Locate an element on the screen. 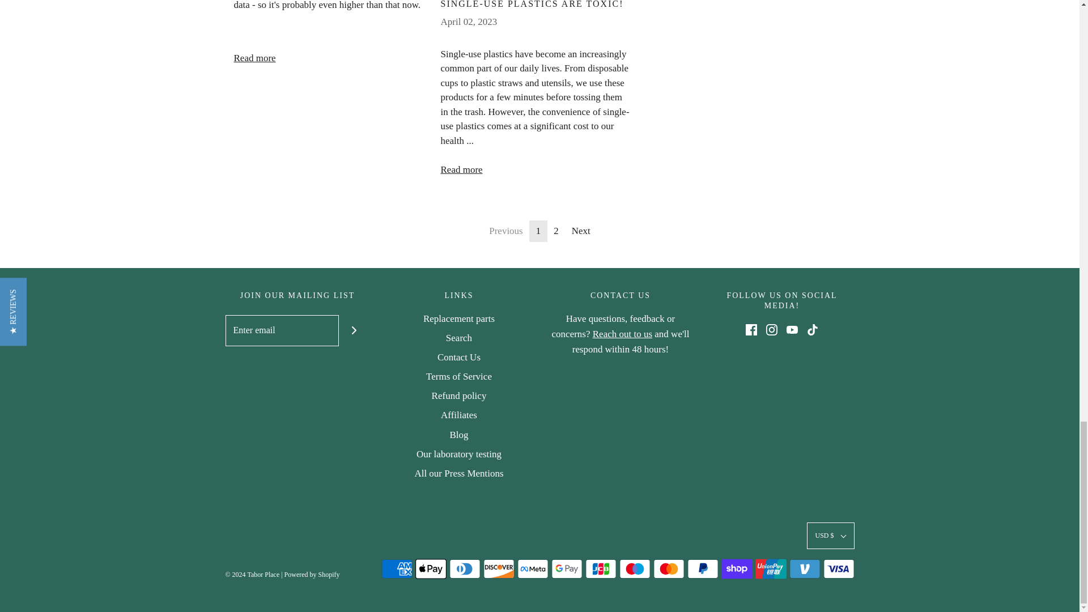 The width and height of the screenshot is (1088, 612). Instagram icon is located at coordinates (772, 330).